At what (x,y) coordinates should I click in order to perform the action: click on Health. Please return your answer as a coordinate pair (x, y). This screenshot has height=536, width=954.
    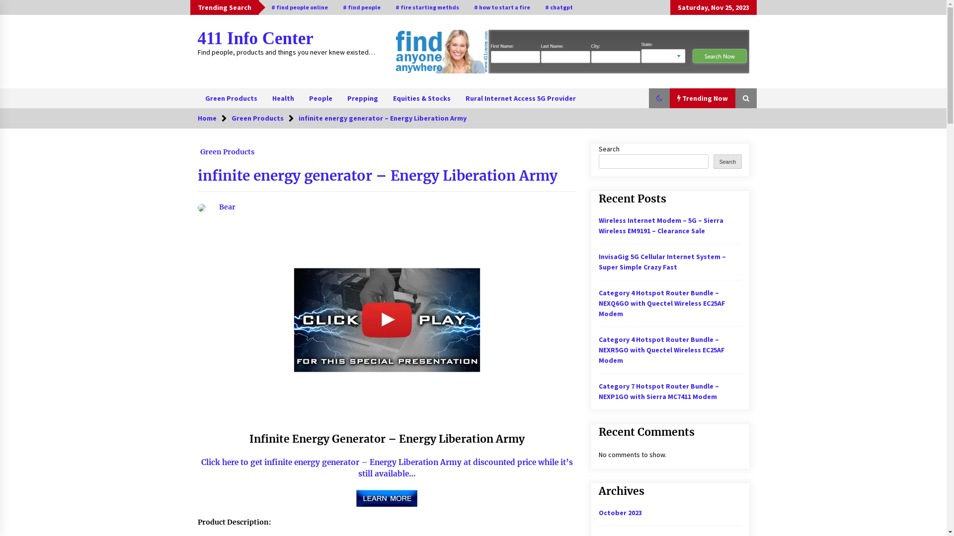
    Looking at the image, I should click on (283, 98).